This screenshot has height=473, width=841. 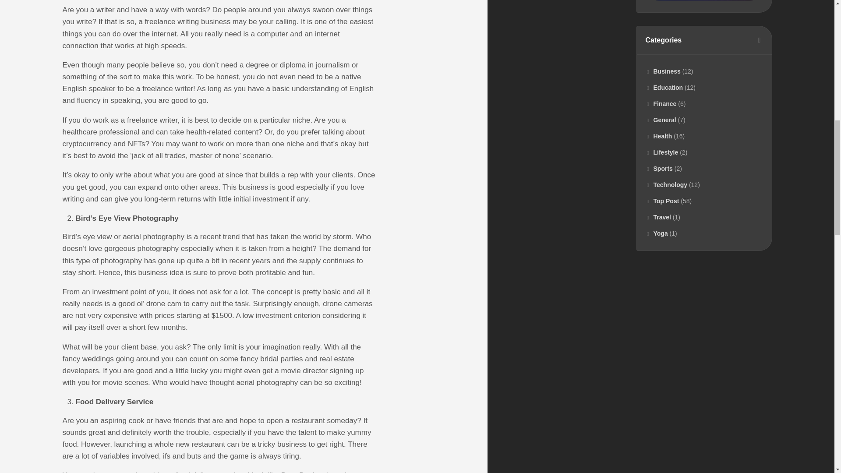 What do you see at coordinates (659, 136) in the screenshot?
I see `Health` at bounding box center [659, 136].